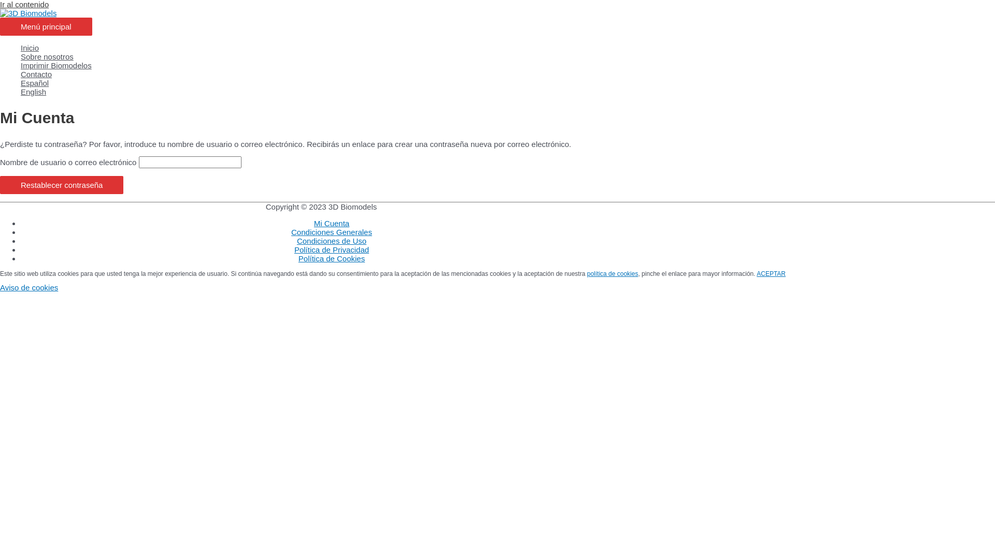 The height and width of the screenshot is (559, 995). Describe the element at coordinates (332, 92) in the screenshot. I see `English` at that location.